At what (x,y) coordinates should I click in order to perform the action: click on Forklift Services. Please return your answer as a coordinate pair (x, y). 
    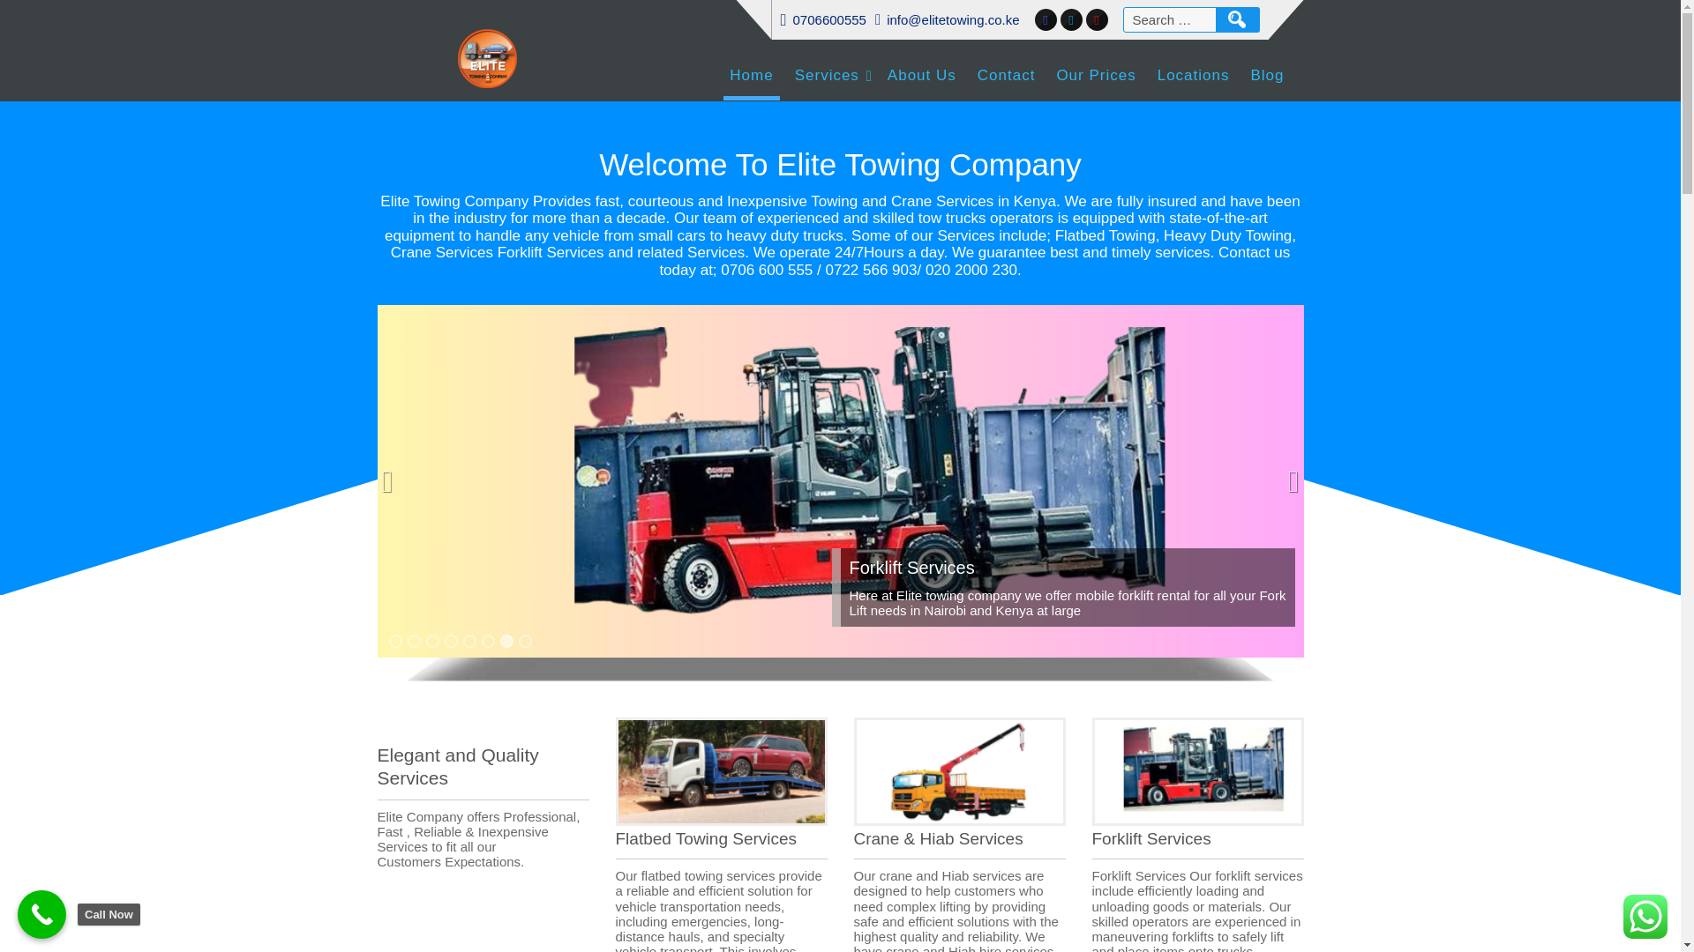
    Looking at the image, I should click on (1198, 837).